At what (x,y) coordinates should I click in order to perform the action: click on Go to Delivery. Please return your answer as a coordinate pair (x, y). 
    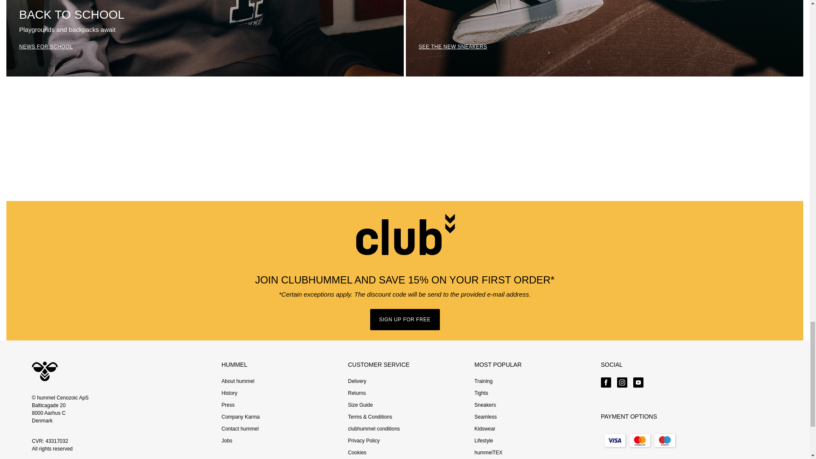
    Looking at the image, I should click on (357, 381).